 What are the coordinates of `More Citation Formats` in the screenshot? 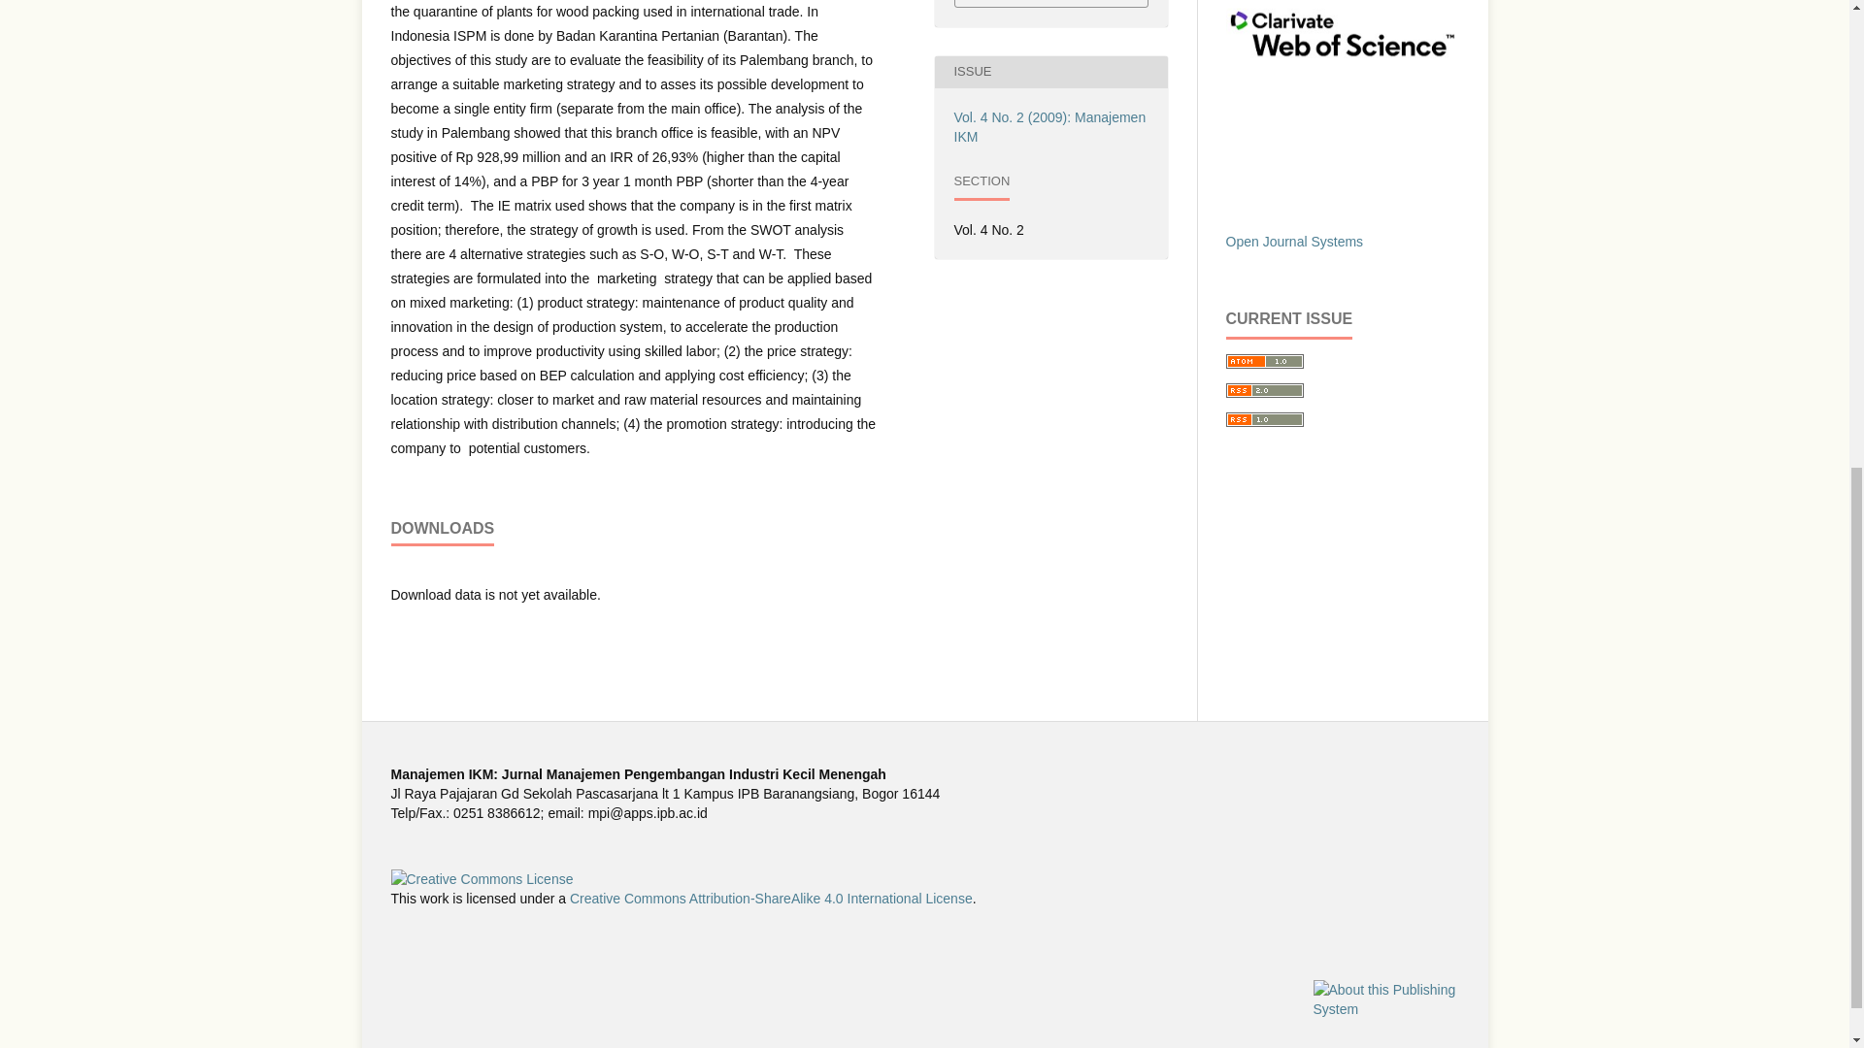 It's located at (1050, 3).